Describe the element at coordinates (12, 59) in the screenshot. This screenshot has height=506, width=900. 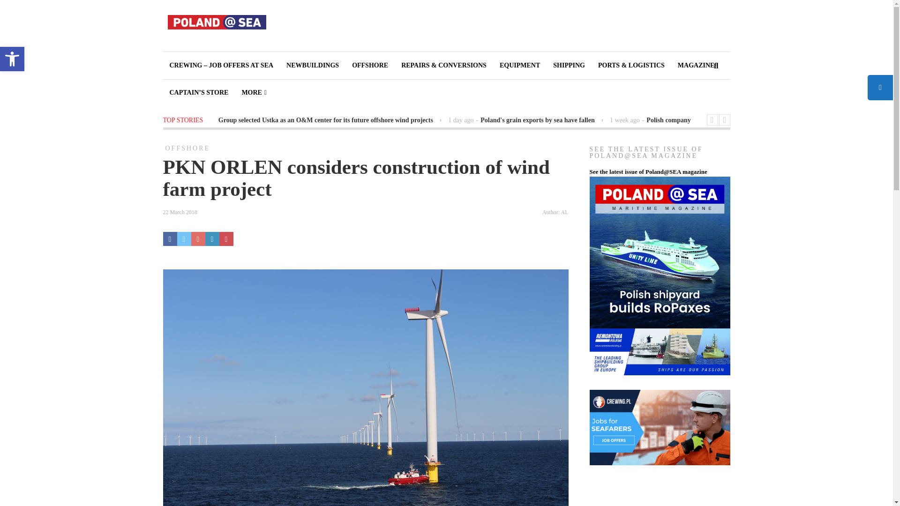
I see `OFFSHORE` at that location.